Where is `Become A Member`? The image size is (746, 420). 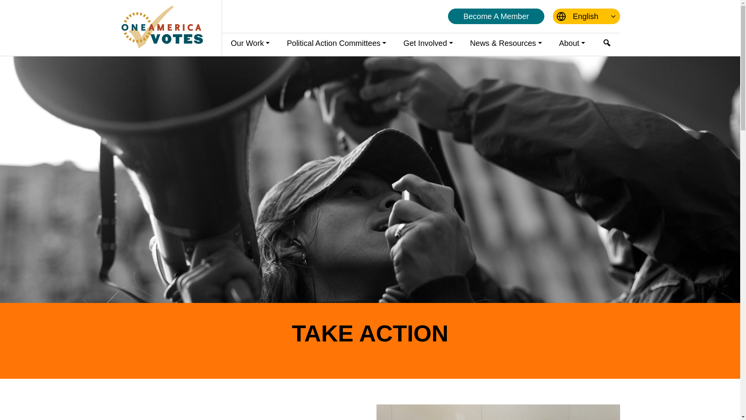
Become A Member is located at coordinates (497, 16).